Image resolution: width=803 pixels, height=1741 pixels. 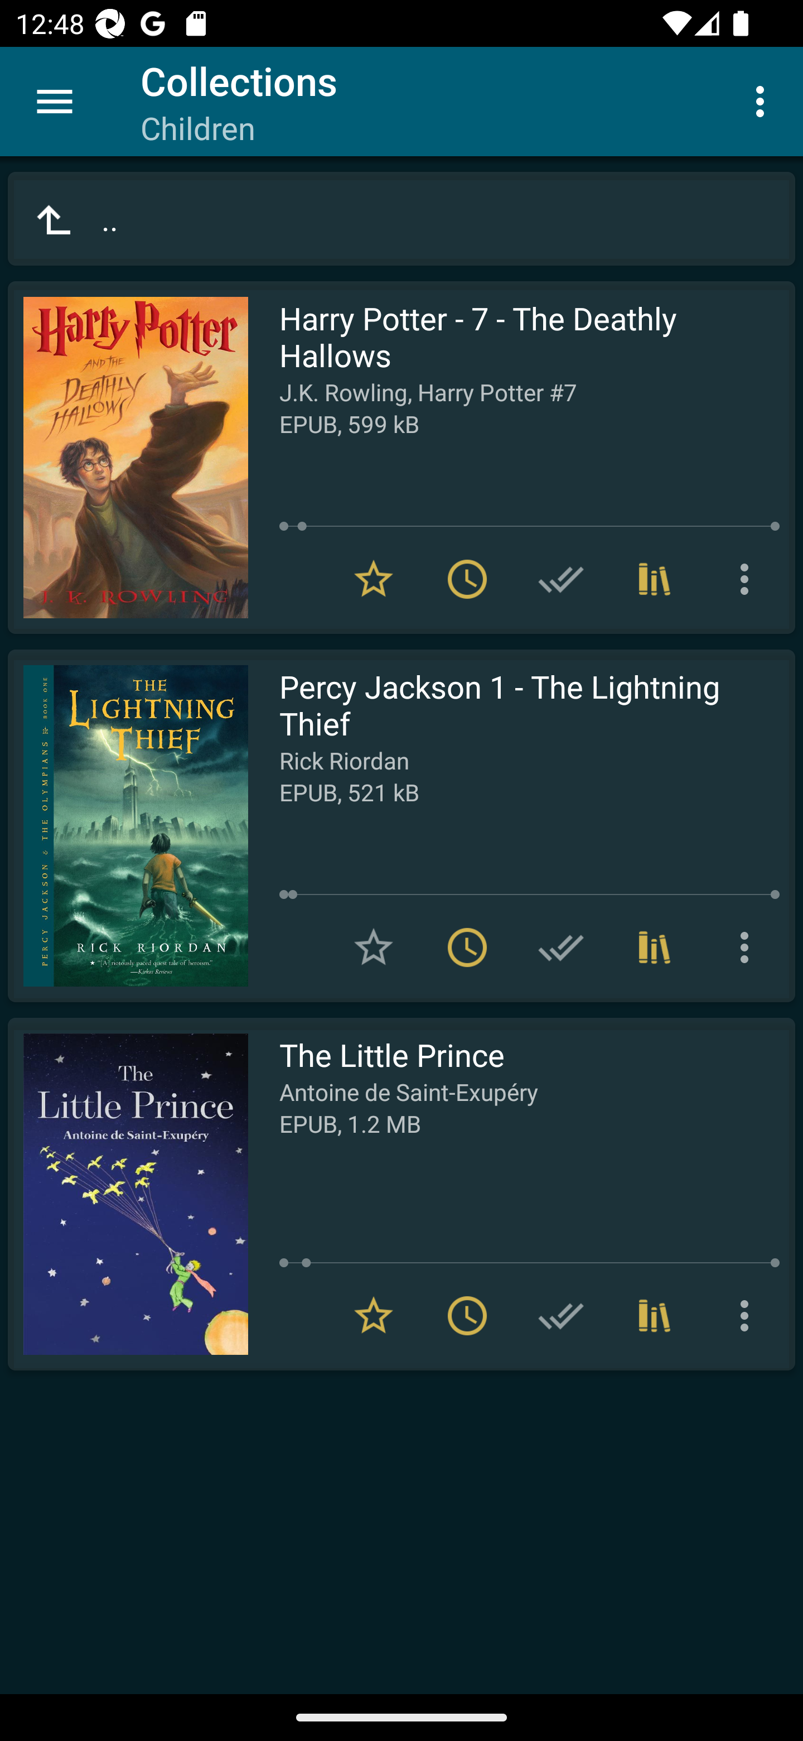 I want to click on More options, so click(x=748, y=579).